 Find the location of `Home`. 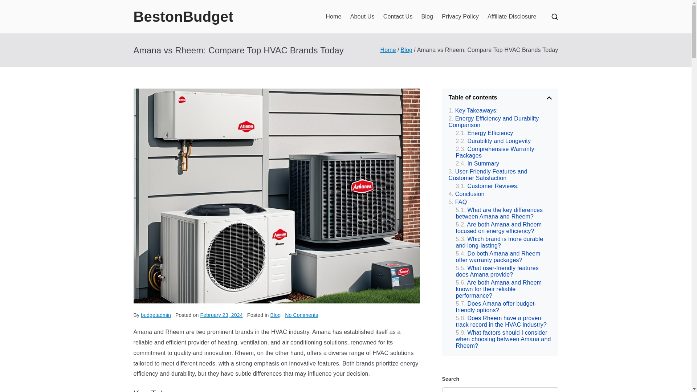

Home is located at coordinates (333, 17).